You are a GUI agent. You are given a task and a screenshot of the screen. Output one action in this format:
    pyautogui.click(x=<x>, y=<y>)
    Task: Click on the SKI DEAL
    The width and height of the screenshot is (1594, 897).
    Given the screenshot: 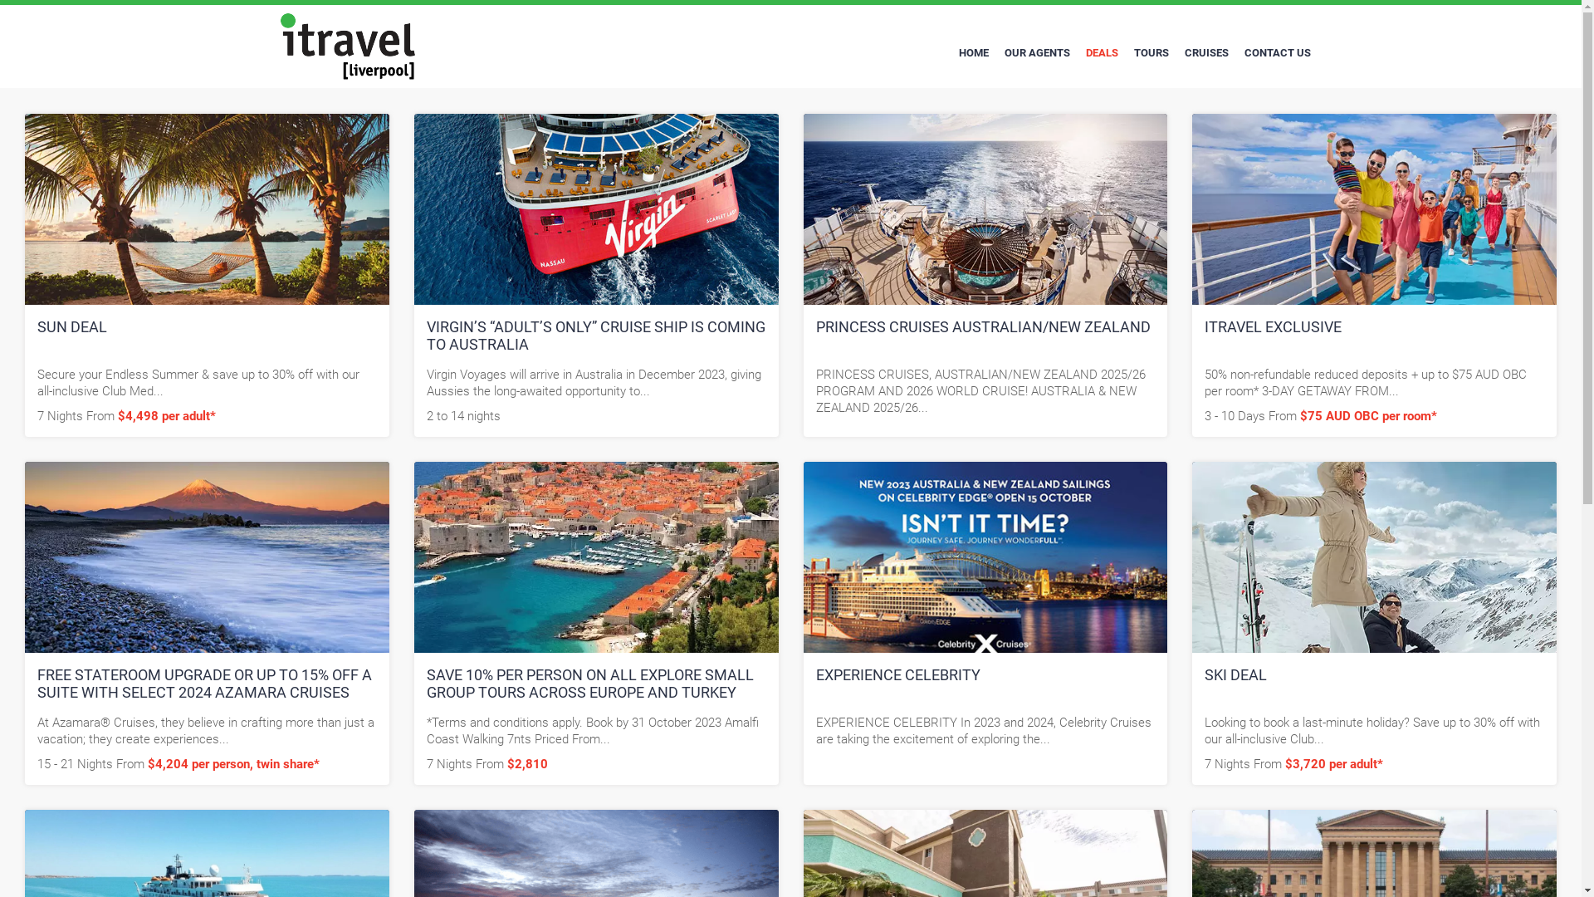 What is the action you would take?
    pyautogui.click(x=1235, y=674)
    